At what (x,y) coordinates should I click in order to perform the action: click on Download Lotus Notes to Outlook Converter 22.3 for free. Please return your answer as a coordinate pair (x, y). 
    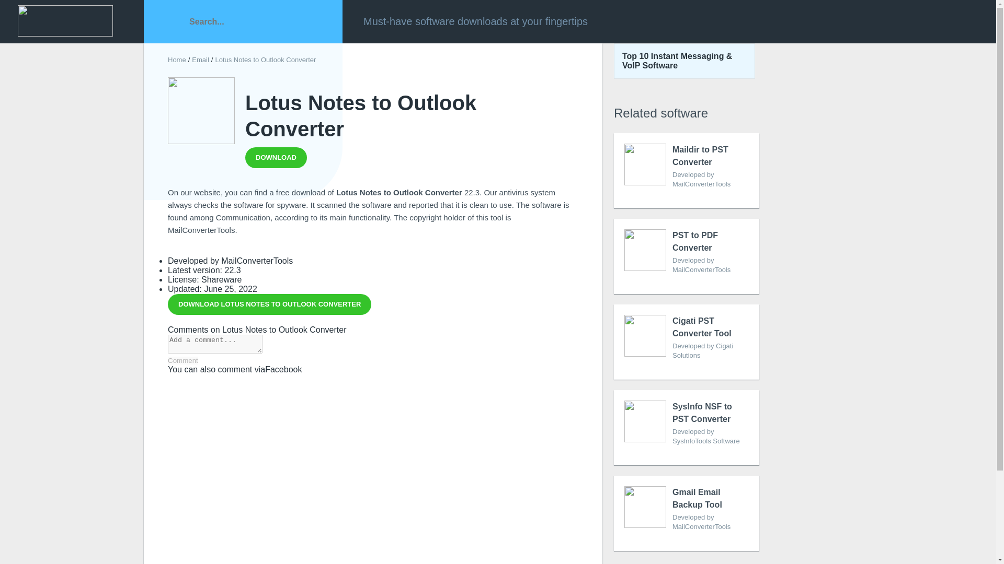
    Looking at the image, I should click on (182, 360).